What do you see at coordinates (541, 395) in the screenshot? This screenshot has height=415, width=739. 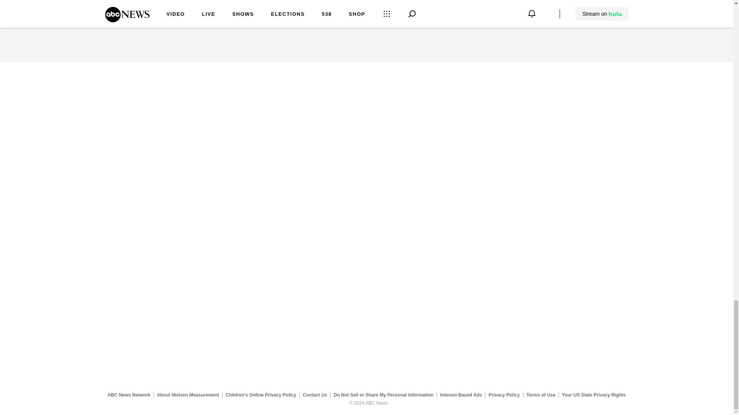 I see `Terms of Use` at bounding box center [541, 395].